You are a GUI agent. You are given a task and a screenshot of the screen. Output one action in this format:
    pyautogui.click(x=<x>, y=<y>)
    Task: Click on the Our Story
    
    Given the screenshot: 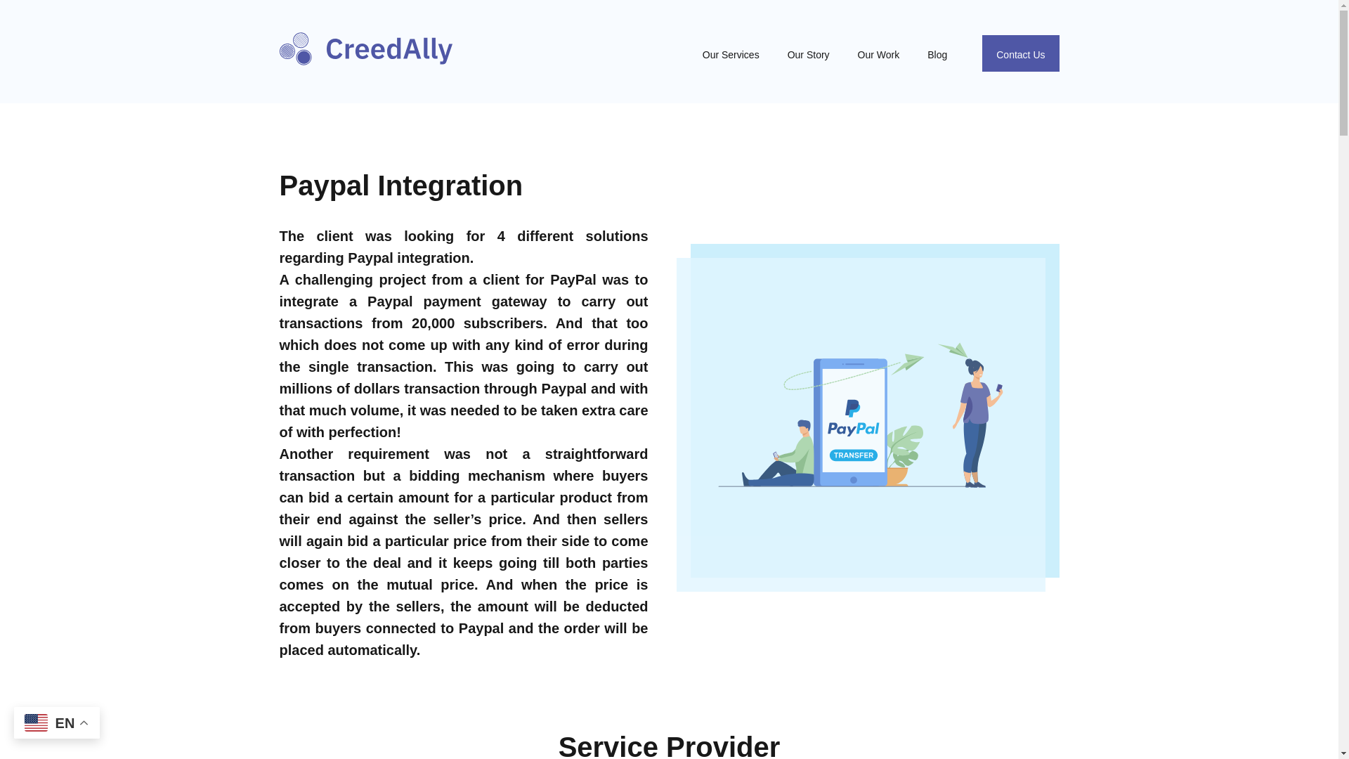 What is the action you would take?
    pyautogui.click(x=808, y=54)
    